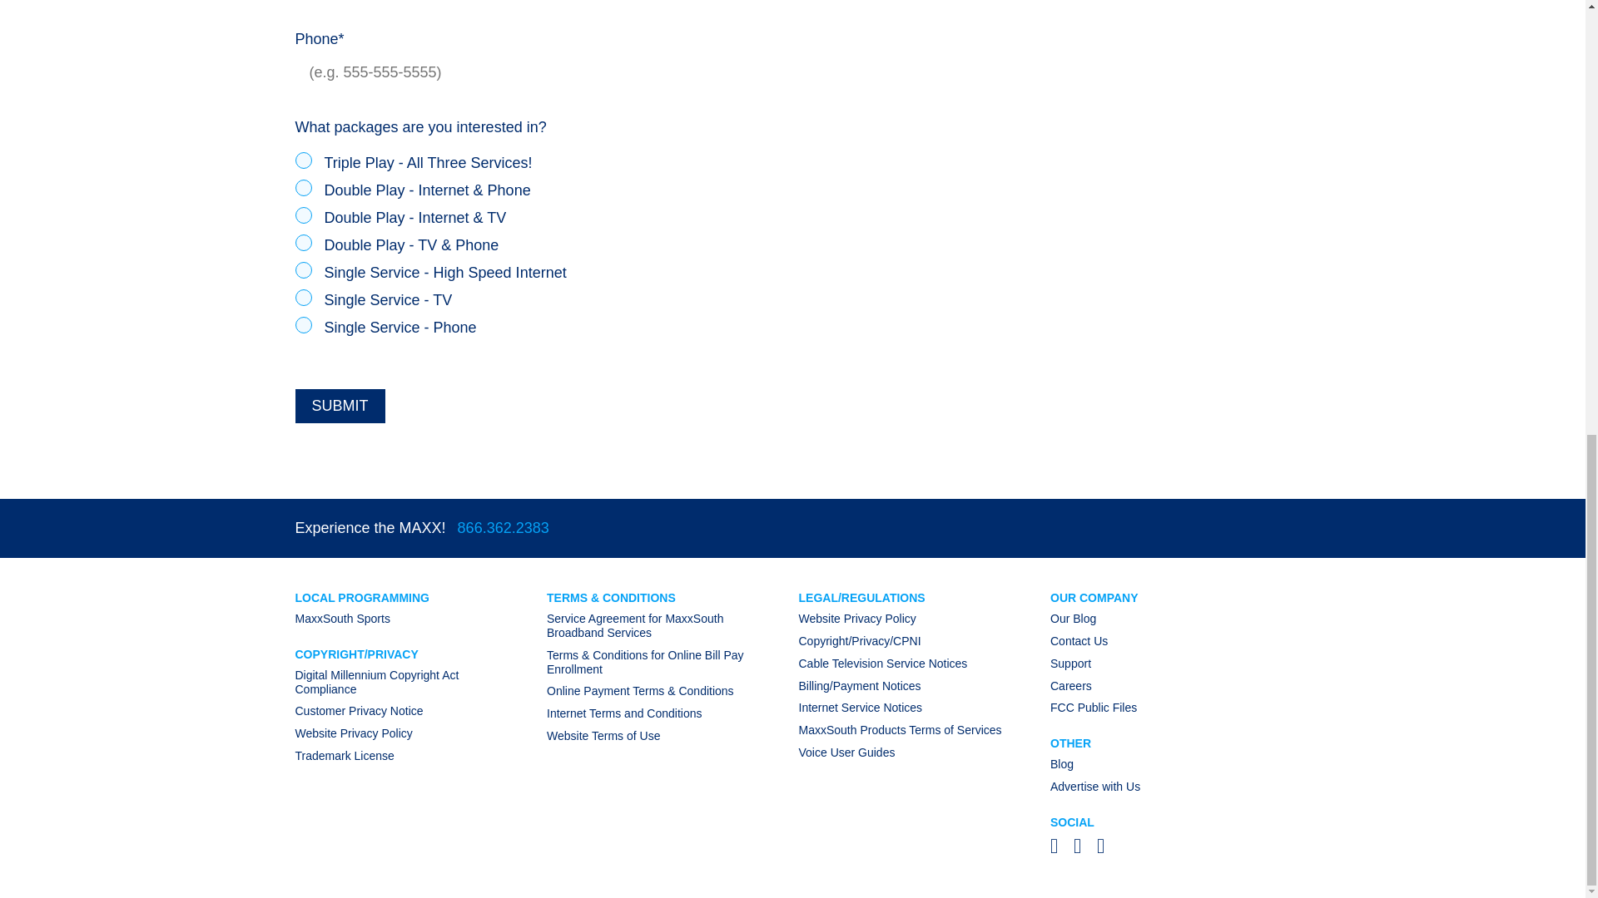 This screenshot has height=898, width=1598. Describe the element at coordinates (341, 618) in the screenshot. I see `MaxxSouth Sports` at that location.